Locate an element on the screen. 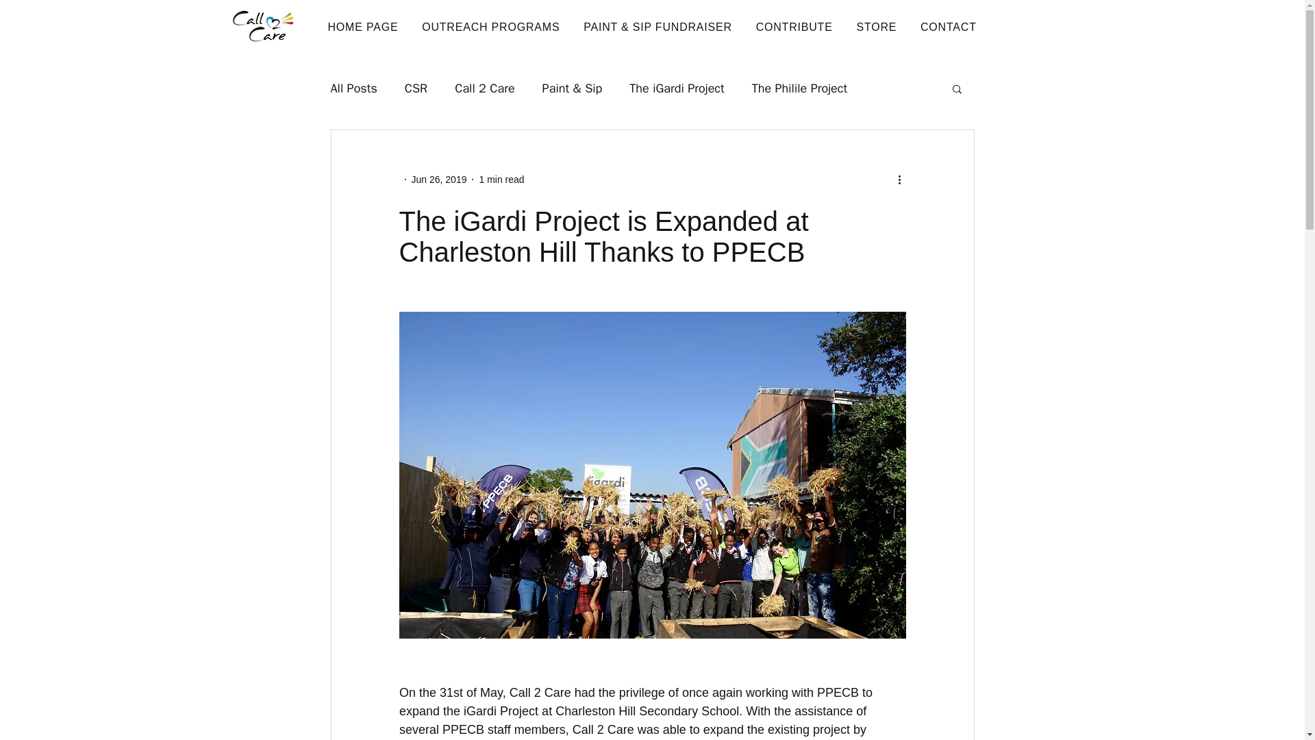 The image size is (1315, 740). CSR is located at coordinates (416, 88).